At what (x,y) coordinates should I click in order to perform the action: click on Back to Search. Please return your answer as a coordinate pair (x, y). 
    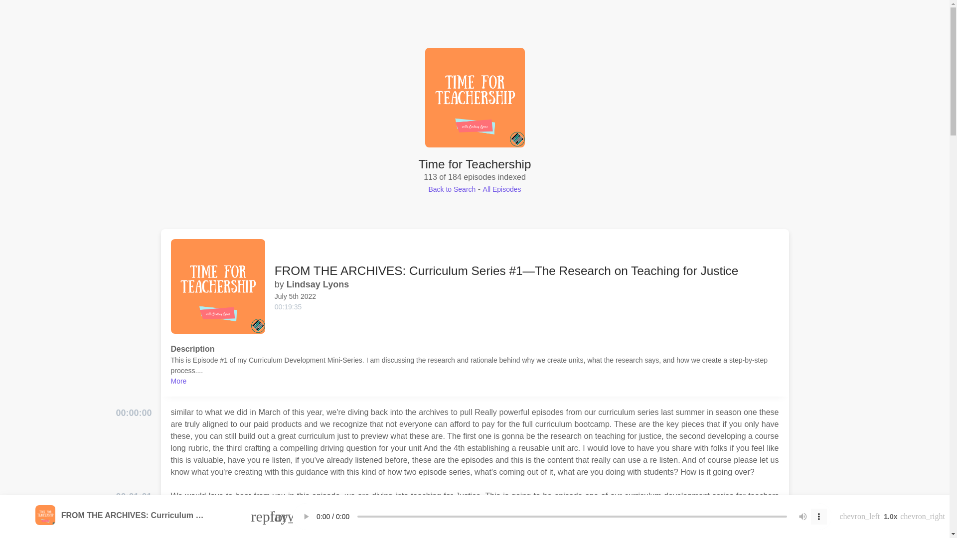
    Looking at the image, I should click on (452, 189).